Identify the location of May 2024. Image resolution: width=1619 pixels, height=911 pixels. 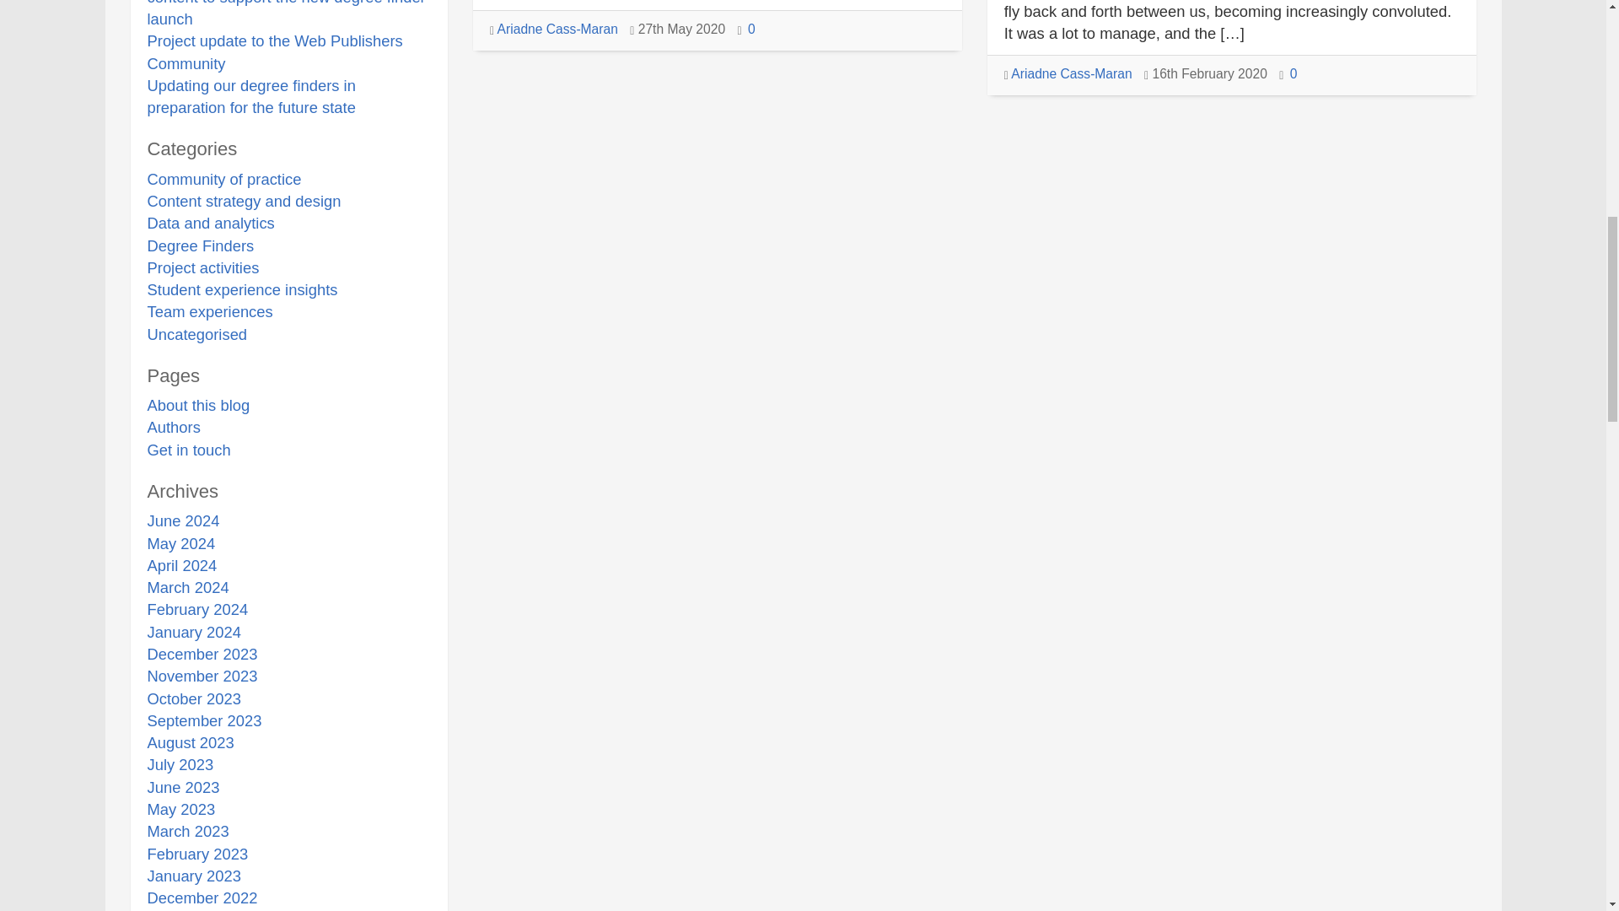
(180, 543).